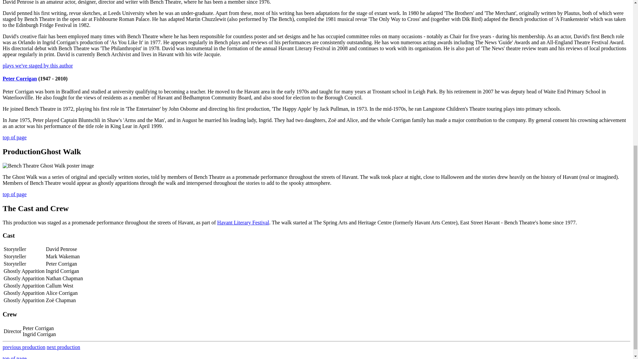 The height and width of the screenshot is (359, 638). What do you see at coordinates (9, 235) in the screenshot?
I see `Cast` at bounding box center [9, 235].